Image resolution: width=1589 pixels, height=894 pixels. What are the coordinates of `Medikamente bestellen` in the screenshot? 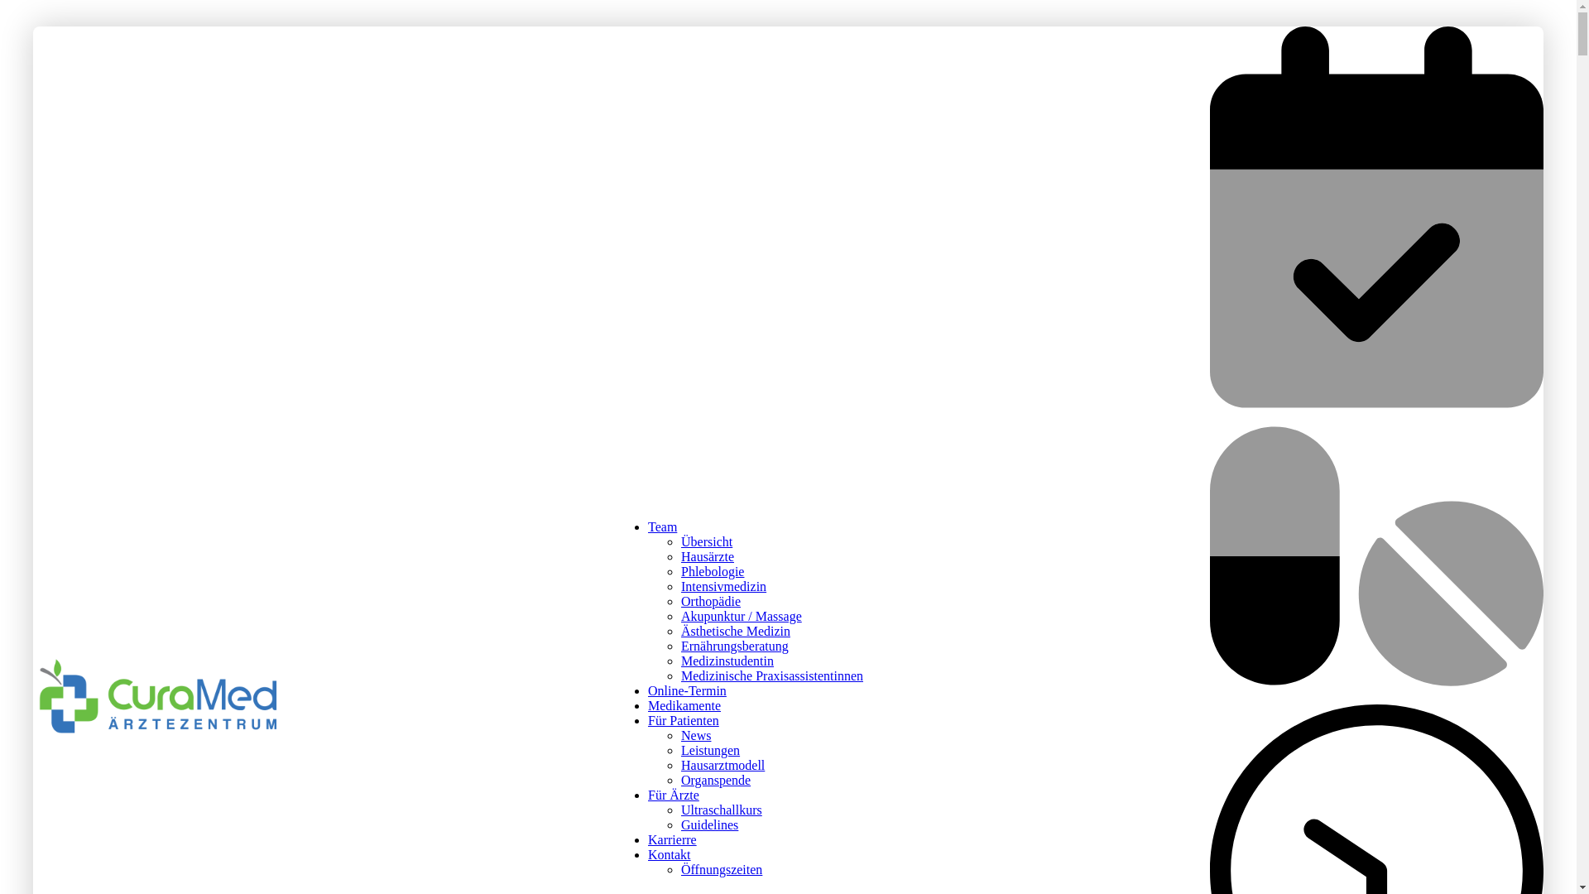 It's located at (1377, 416).